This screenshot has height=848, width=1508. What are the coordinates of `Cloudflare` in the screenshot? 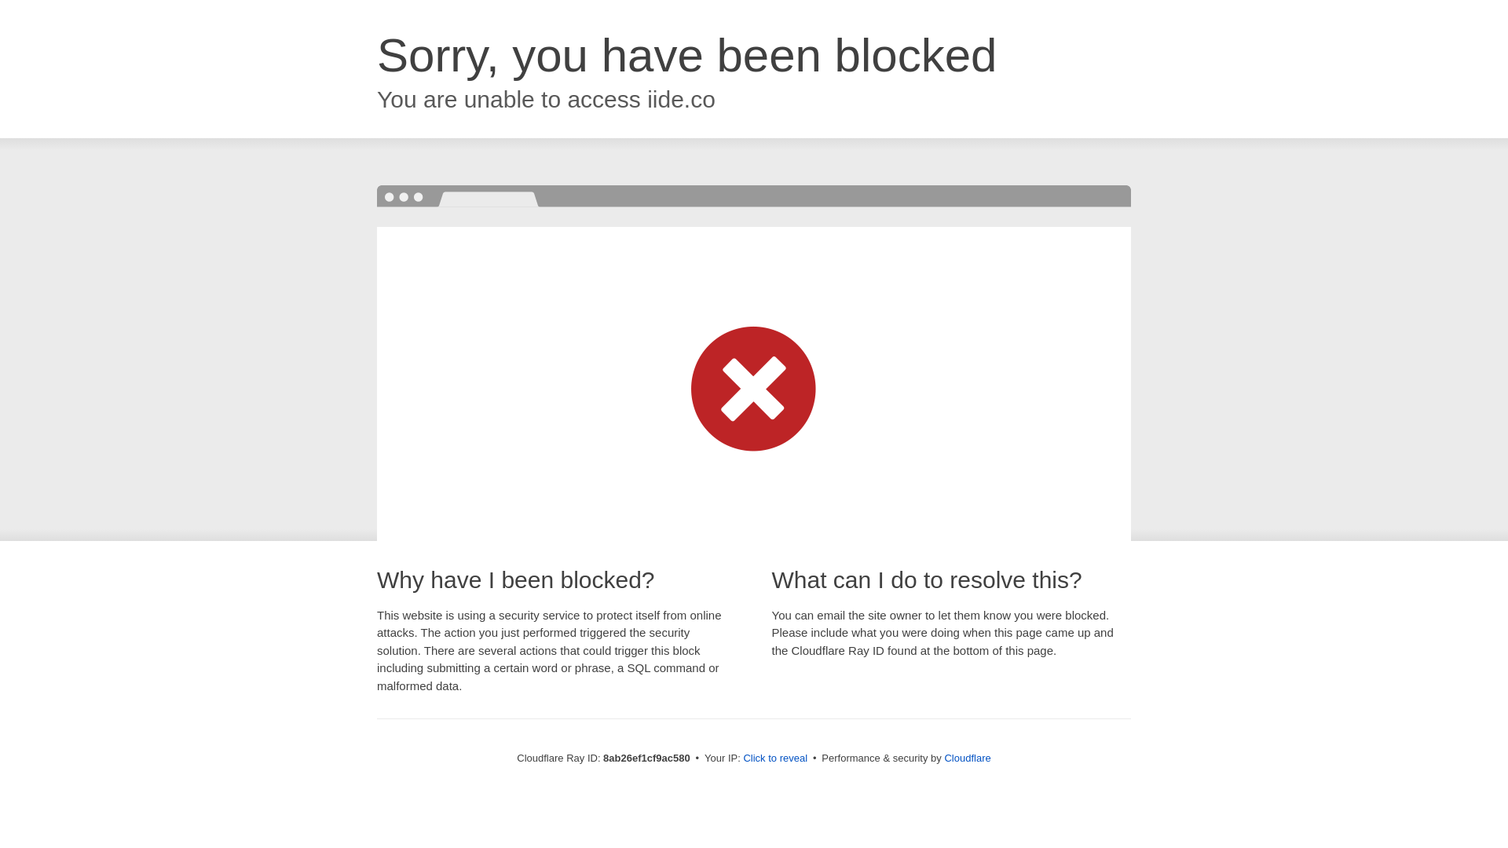 It's located at (967, 758).